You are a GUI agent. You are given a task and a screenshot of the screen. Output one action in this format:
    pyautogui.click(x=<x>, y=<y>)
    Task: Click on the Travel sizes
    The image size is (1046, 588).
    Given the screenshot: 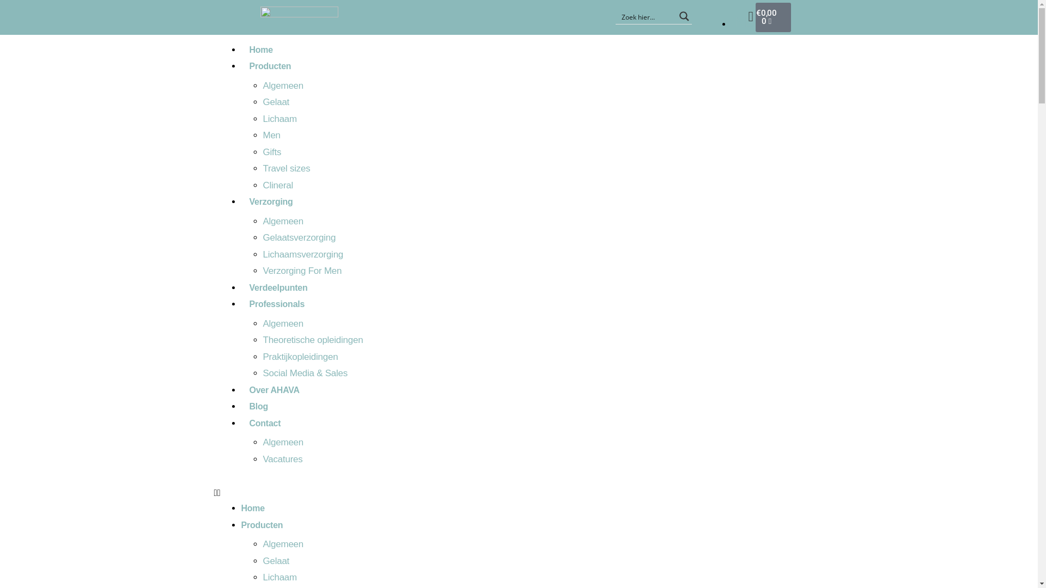 What is the action you would take?
    pyautogui.click(x=287, y=169)
    